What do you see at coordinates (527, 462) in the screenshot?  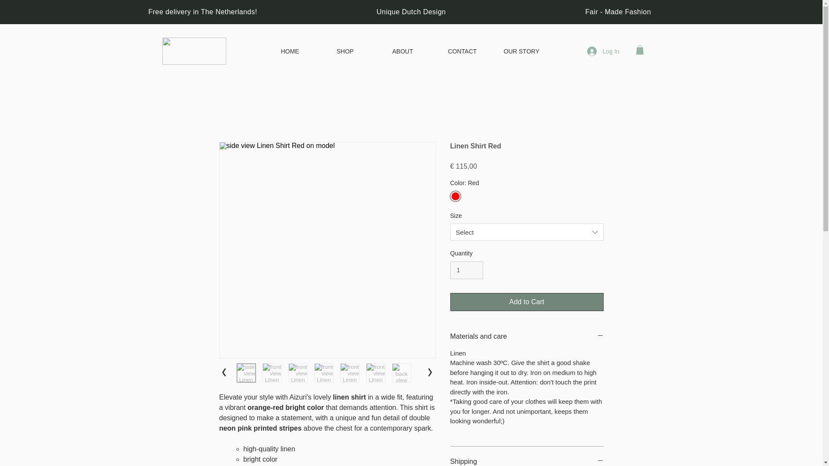 I see `Shipping` at bounding box center [527, 462].